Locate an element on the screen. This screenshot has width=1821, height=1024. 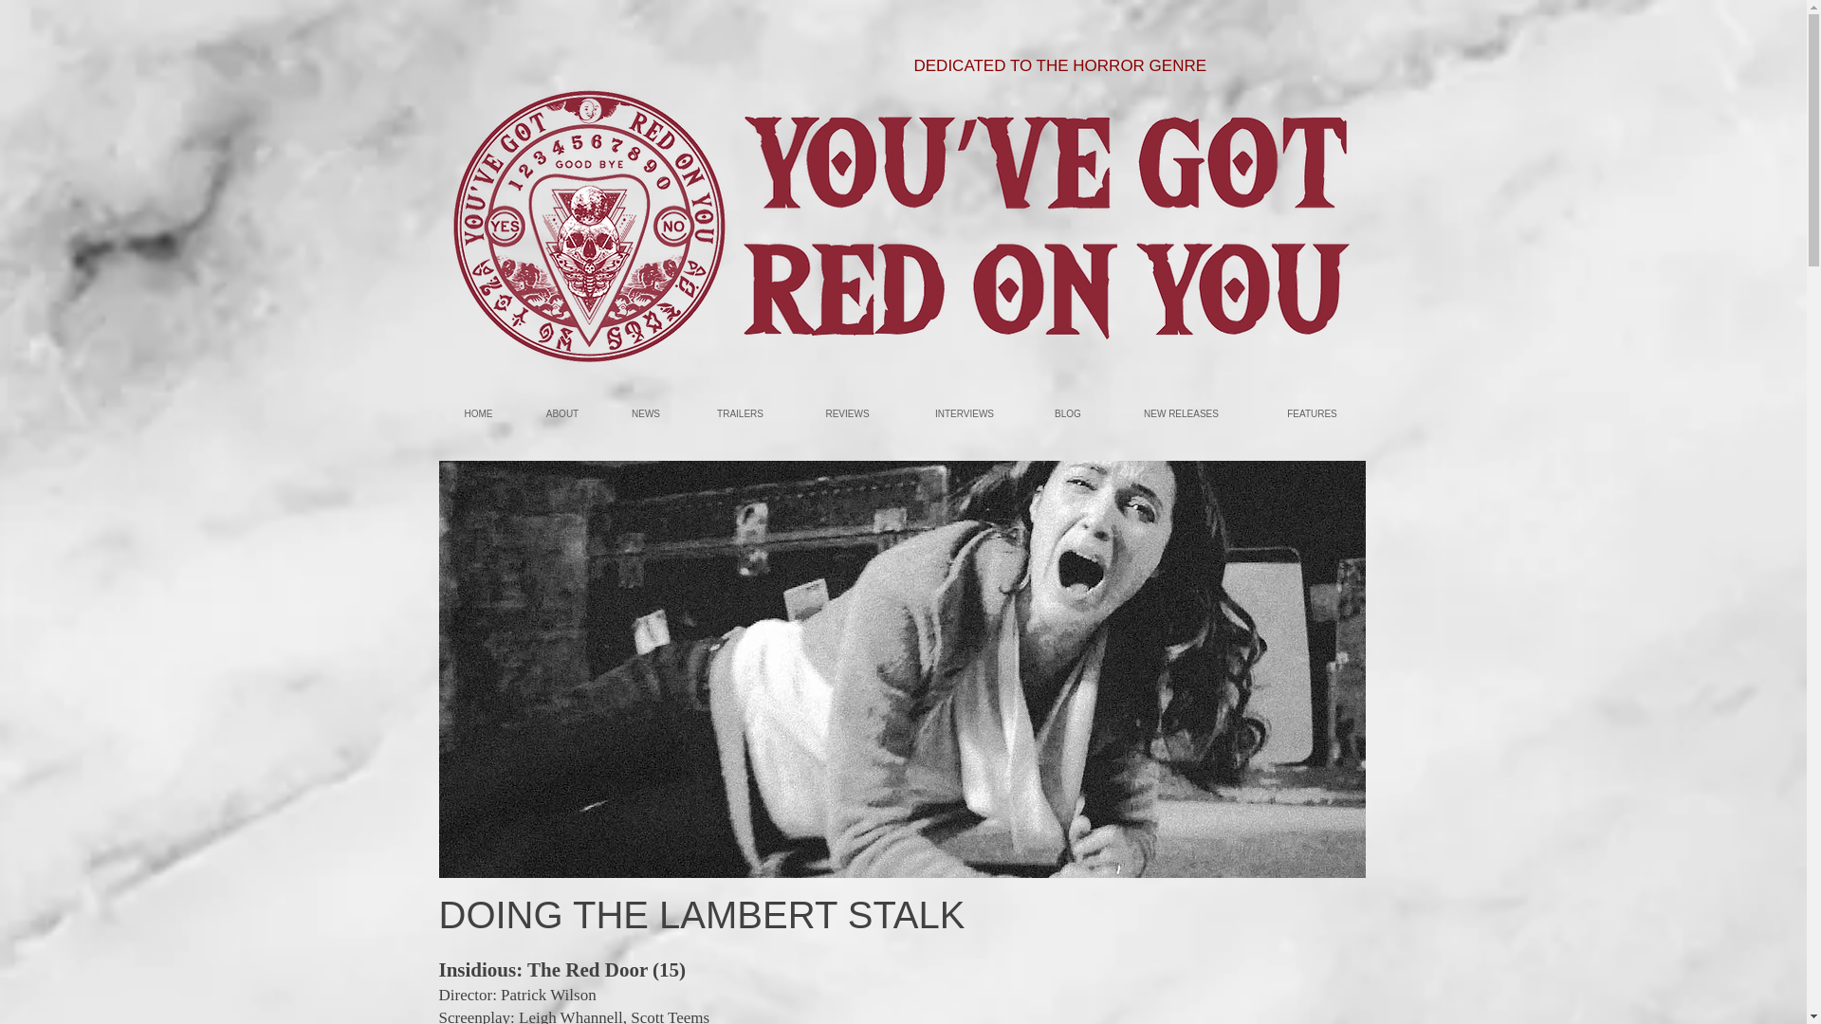
TRAILERS is located at coordinates (739, 413).